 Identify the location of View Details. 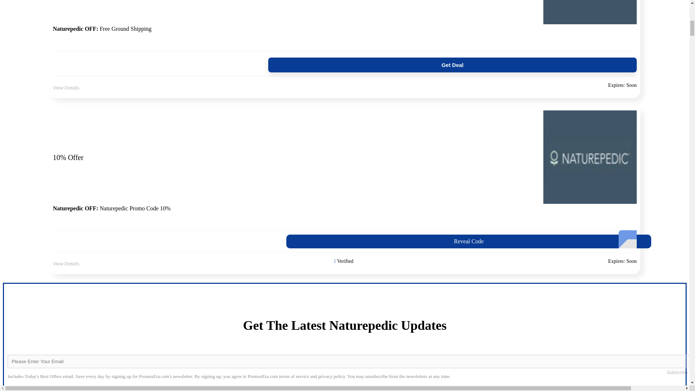
(66, 88).